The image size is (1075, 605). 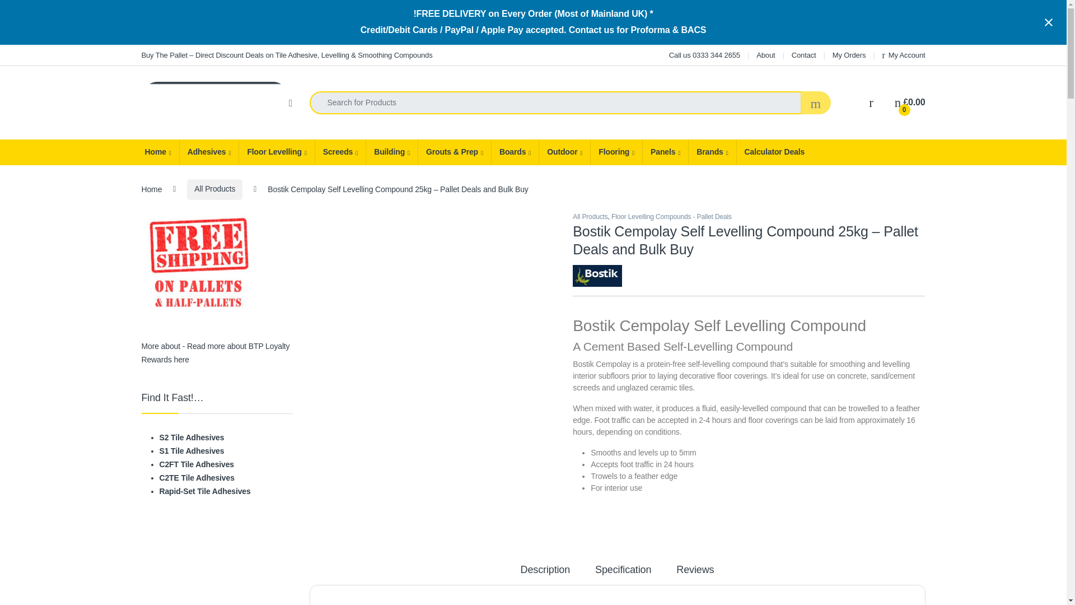 I want to click on My Account, so click(x=904, y=55).